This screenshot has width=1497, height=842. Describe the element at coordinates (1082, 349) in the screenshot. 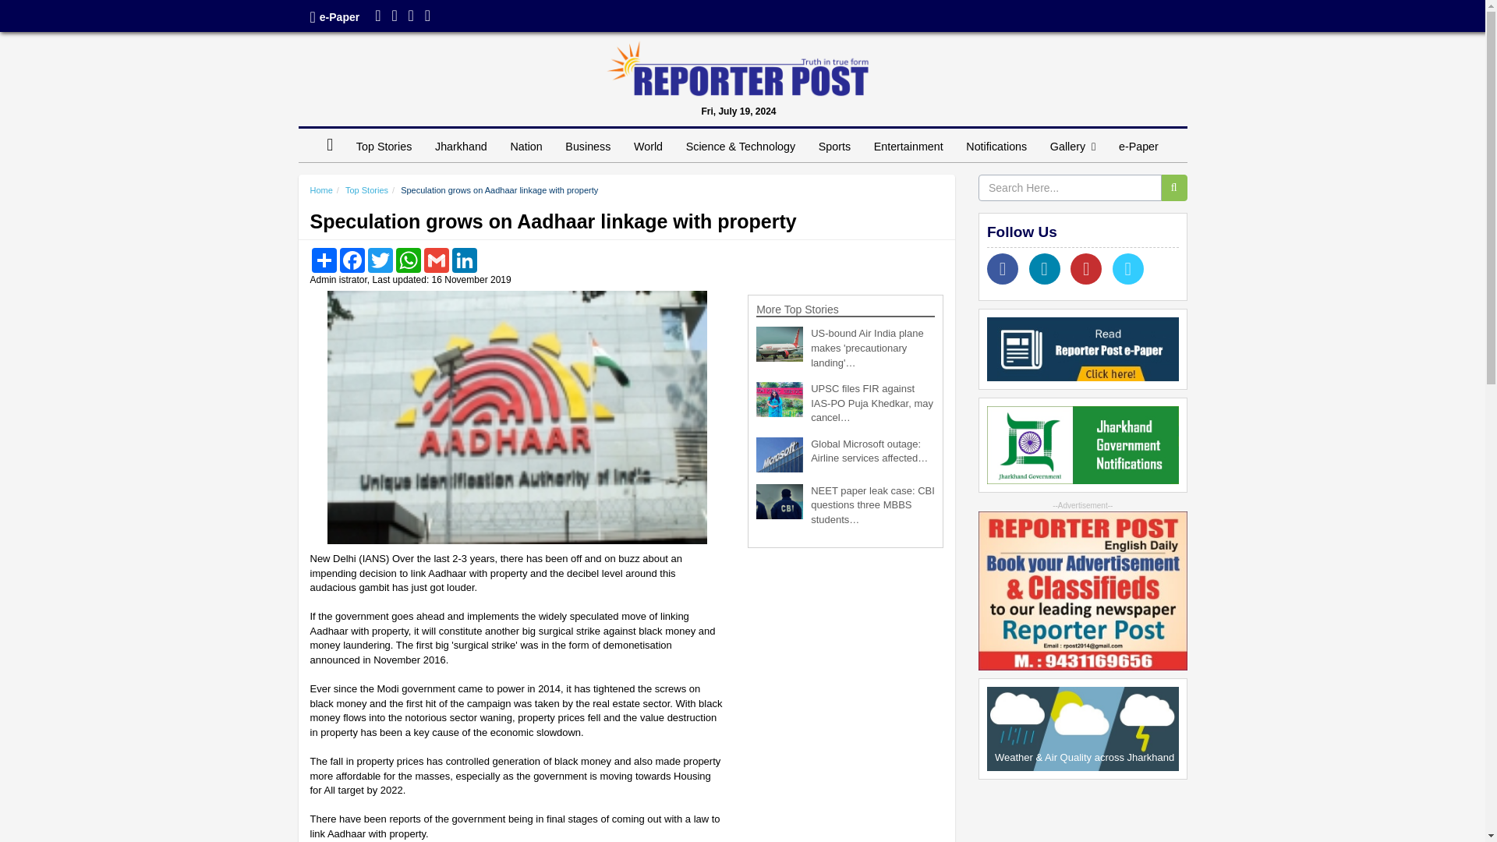

I see `Read Reporter Post ePaper` at that location.